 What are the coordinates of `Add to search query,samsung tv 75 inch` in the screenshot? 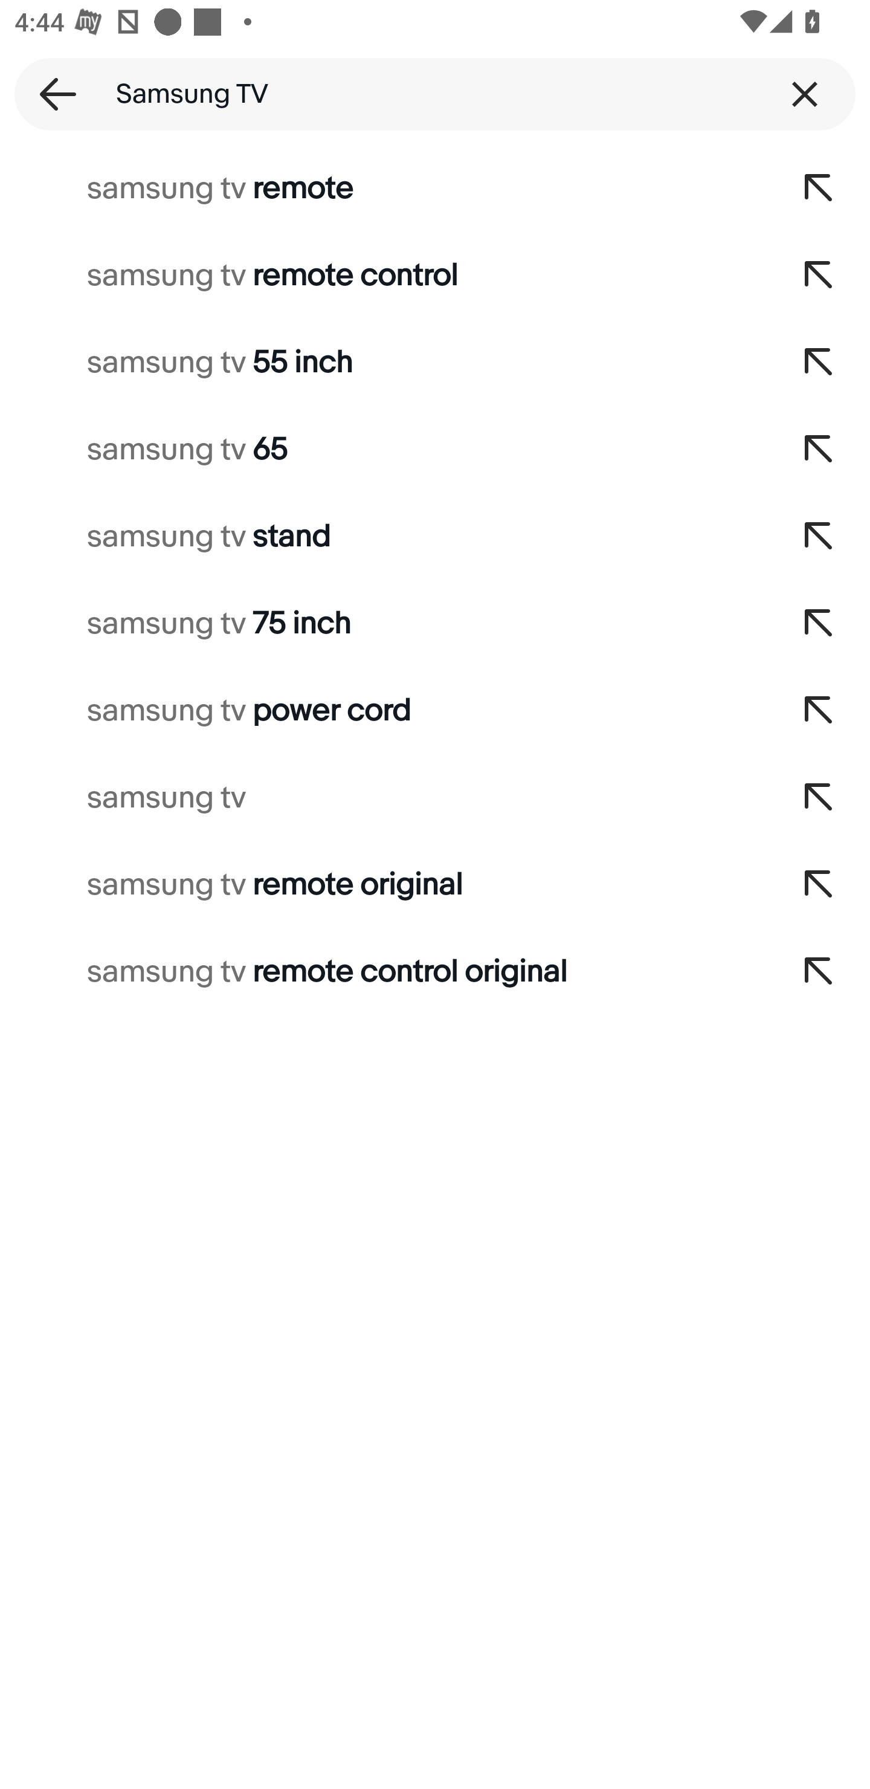 It's located at (819, 624).